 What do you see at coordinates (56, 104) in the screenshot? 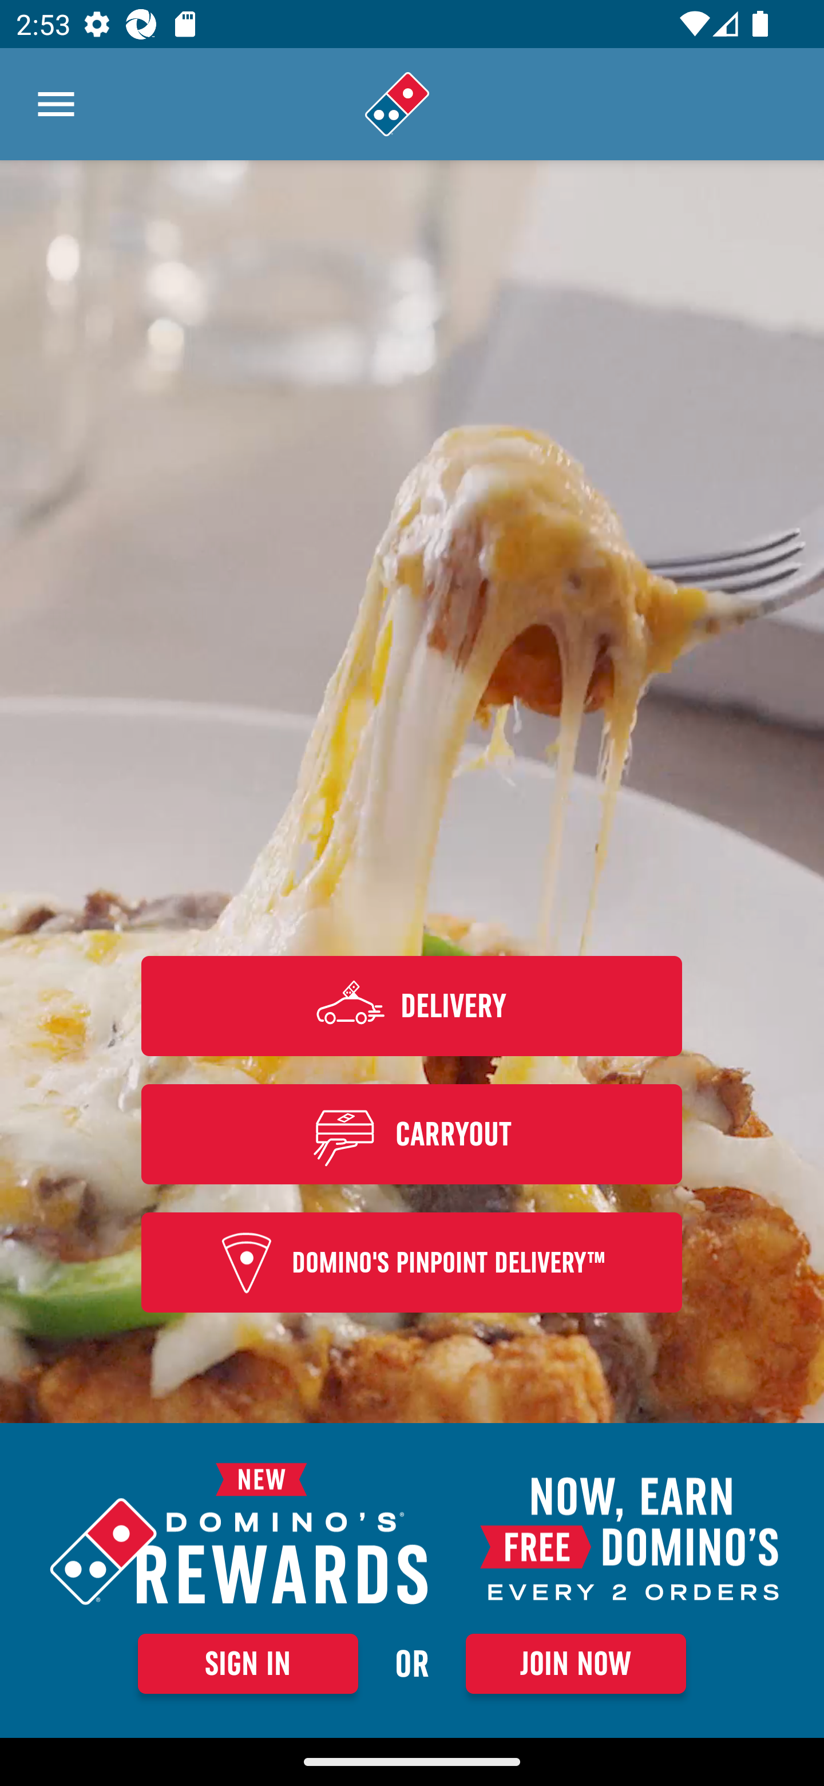
I see `Expand Menu` at bounding box center [56, 104].